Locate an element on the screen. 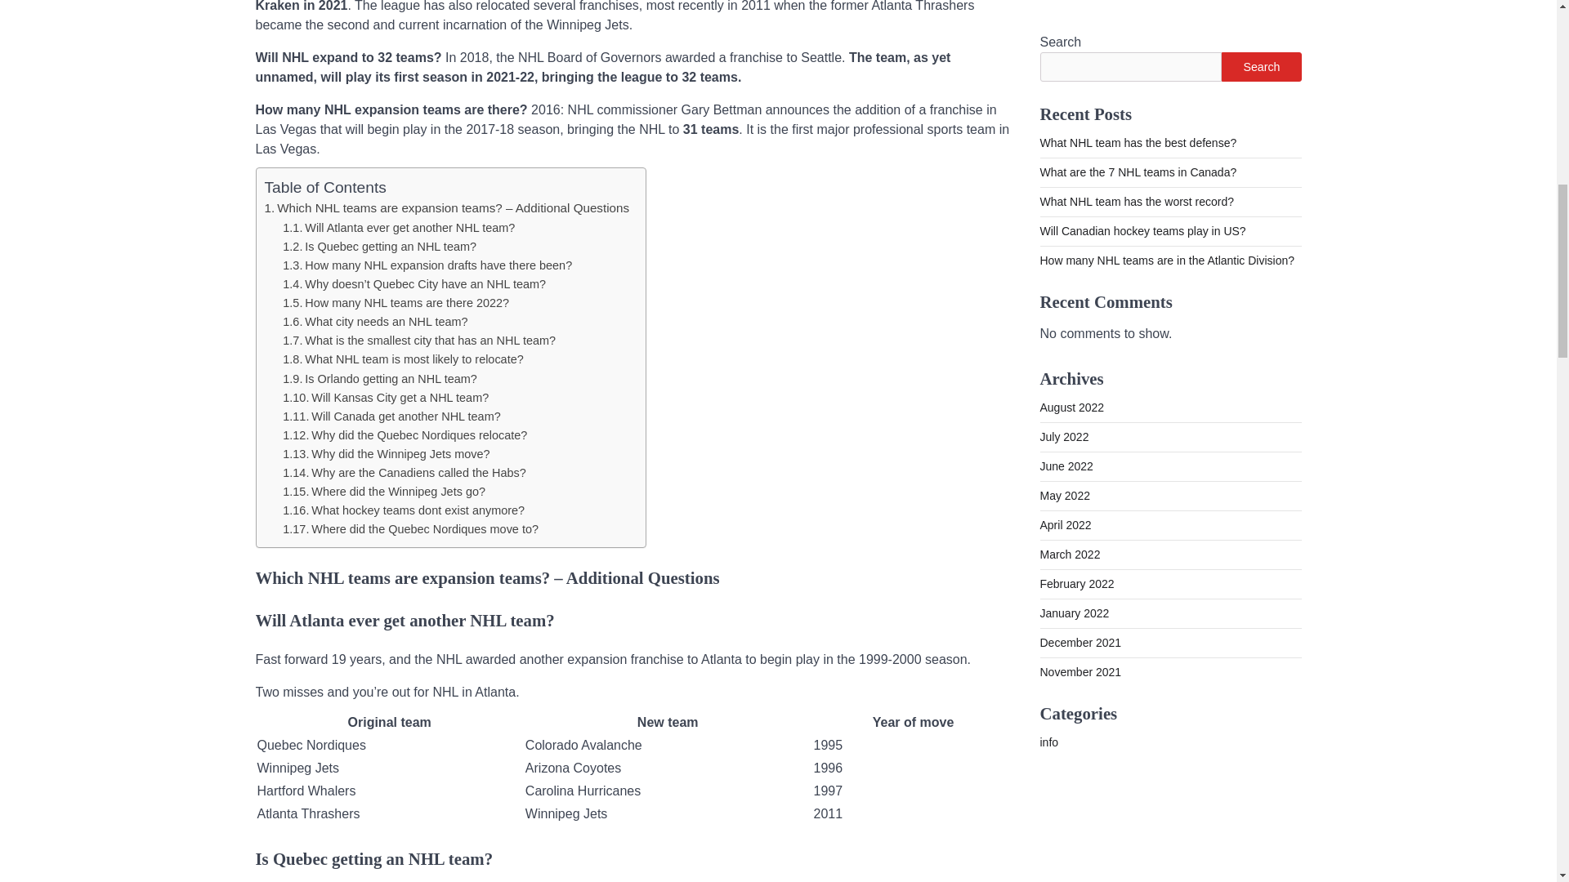  Will Kansas City get a NHL team? is located at coordinates (385, 397).